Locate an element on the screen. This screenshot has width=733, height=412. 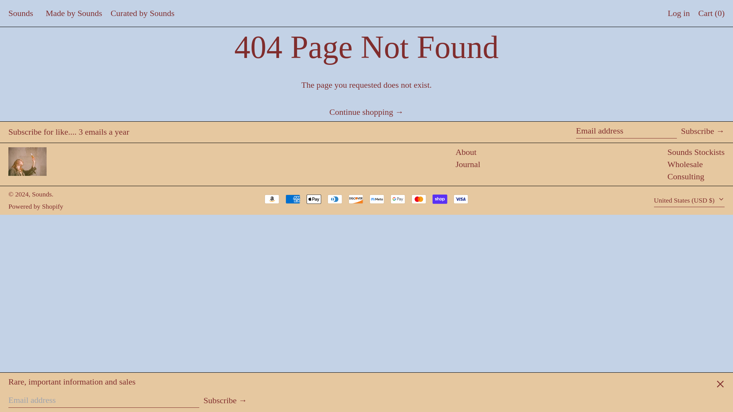
Sounds is located at coordinates (21, 13).